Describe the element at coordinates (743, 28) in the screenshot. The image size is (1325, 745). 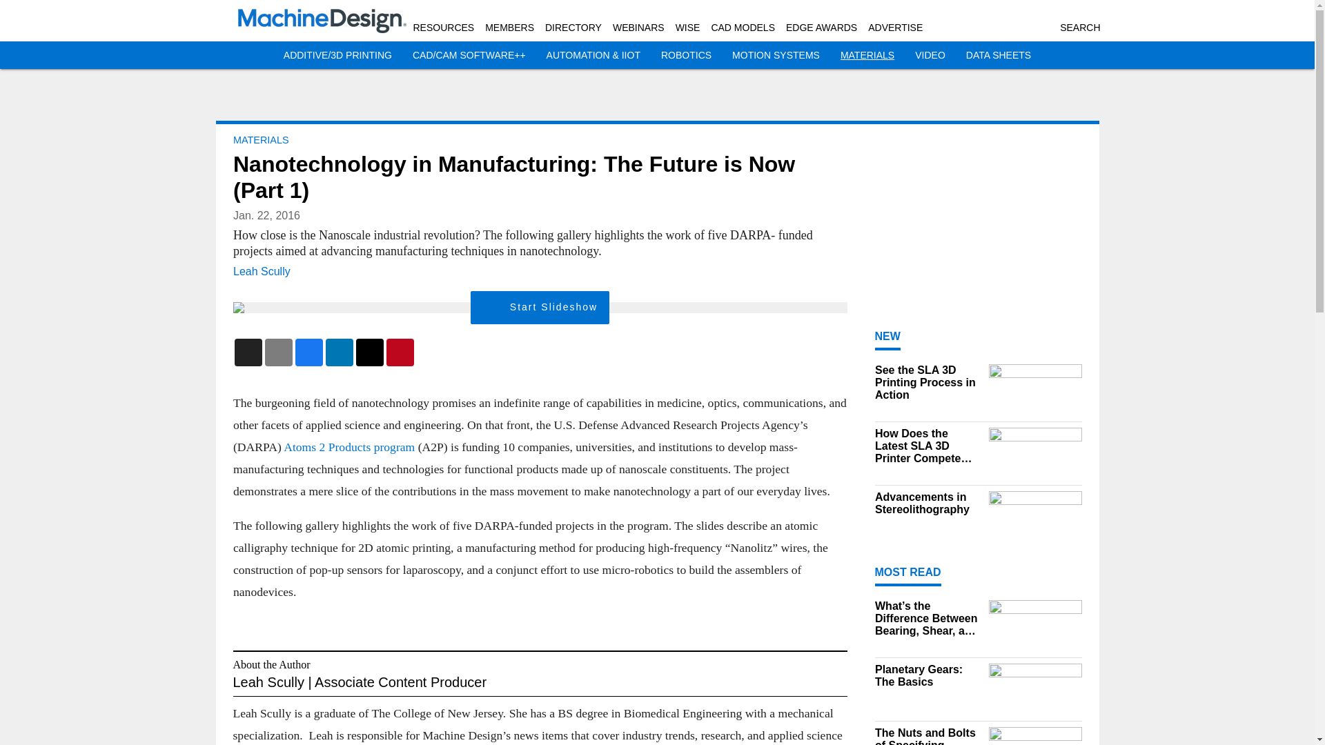
I see `CAD MODELS` at that location.